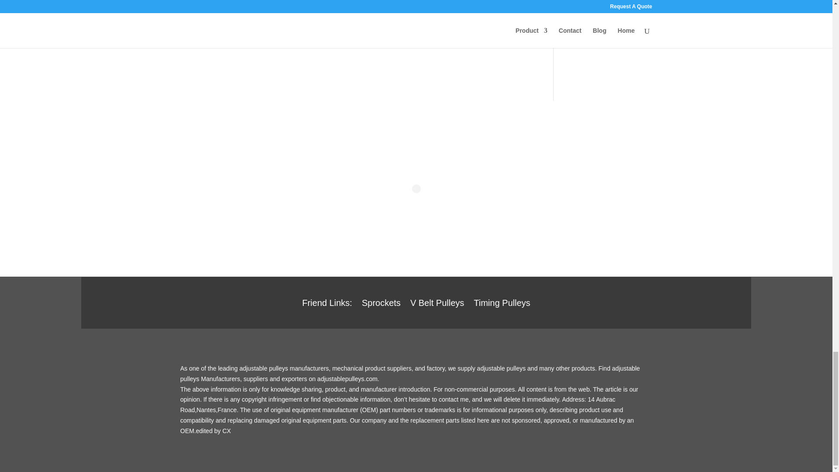 This screenshot has width=839, height=472. What do you see at coordinates (327, 304) in the screenshot?
I see `Friend Links:` at bounding box center [327, 304].